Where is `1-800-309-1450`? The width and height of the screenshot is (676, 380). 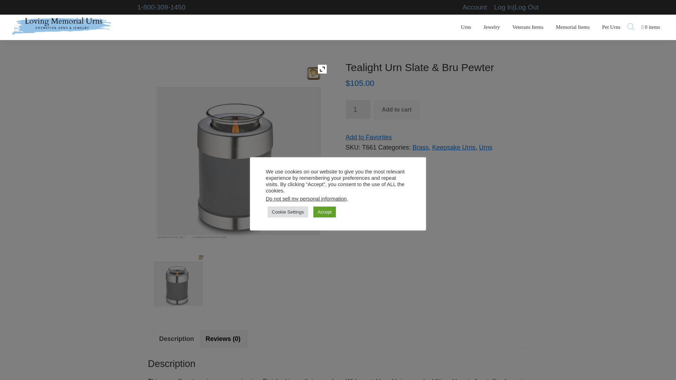
1-800-309-1450 is located at coordinates (161, 7).